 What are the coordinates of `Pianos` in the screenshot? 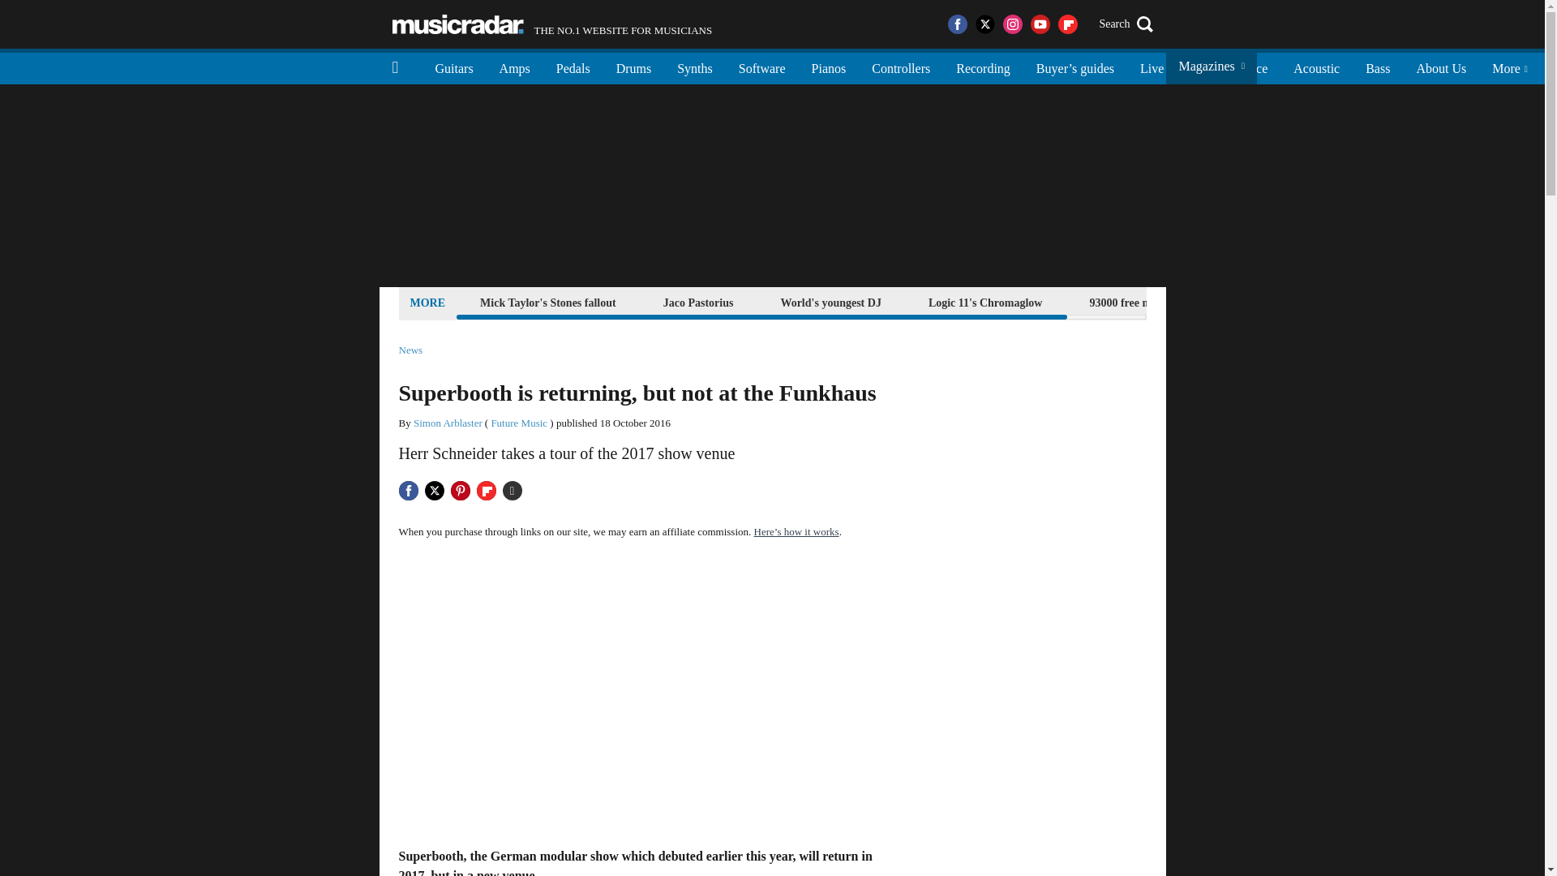 It's located at (410, 350).